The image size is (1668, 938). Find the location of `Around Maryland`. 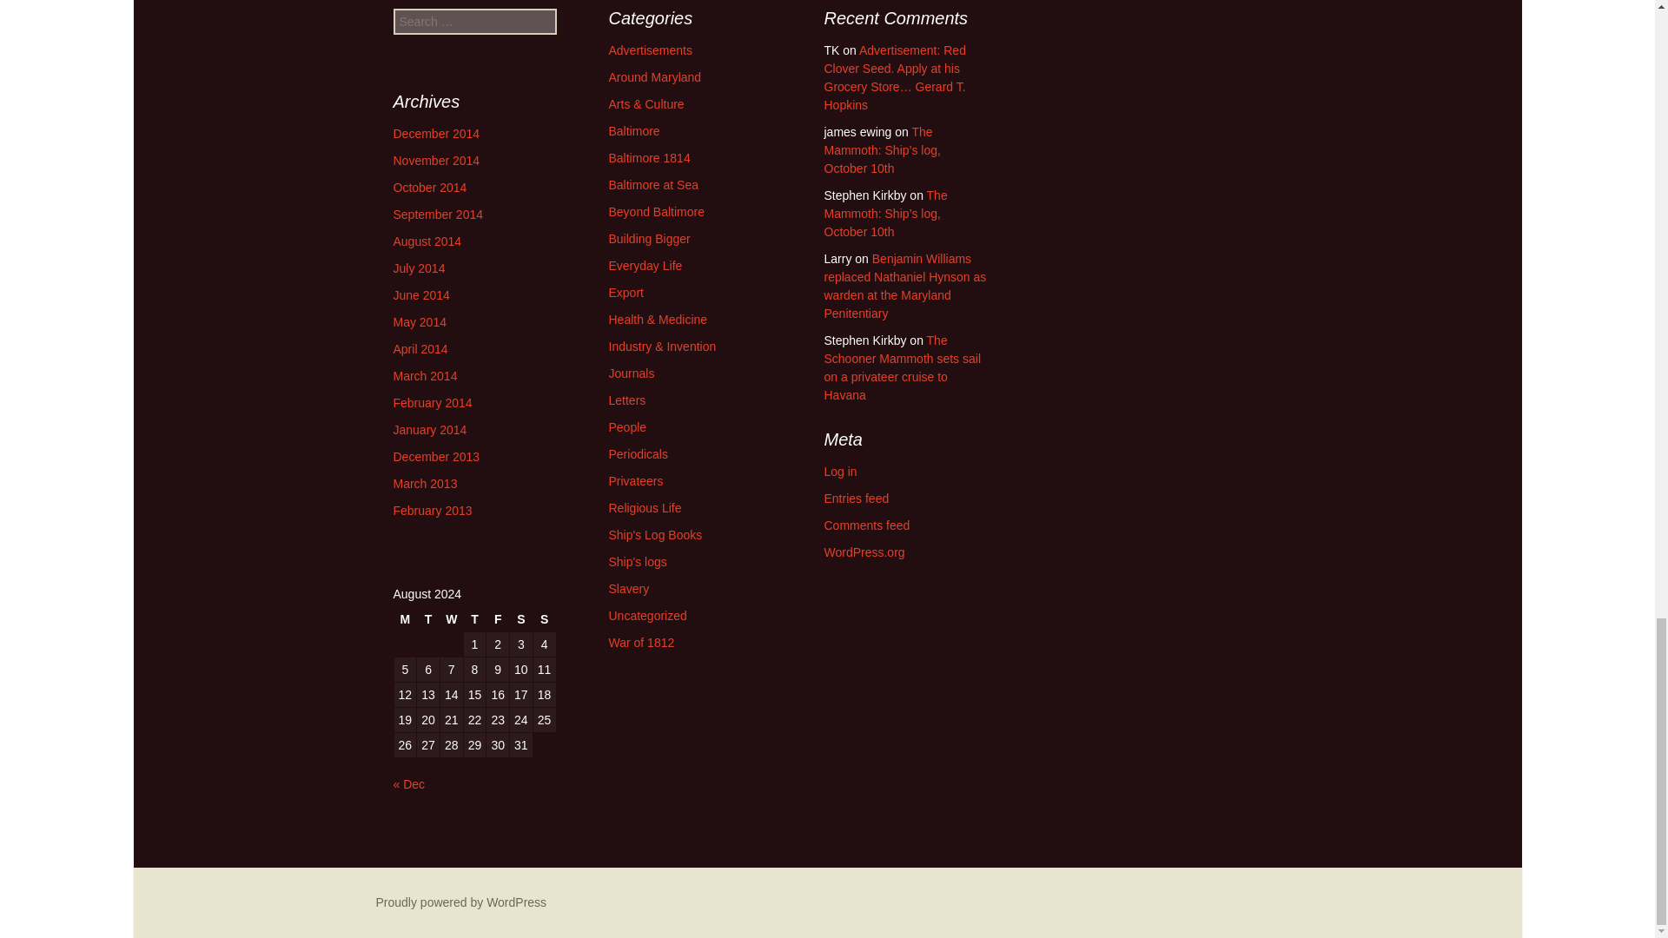

Around Maryland is located at coordinates (654, 77).